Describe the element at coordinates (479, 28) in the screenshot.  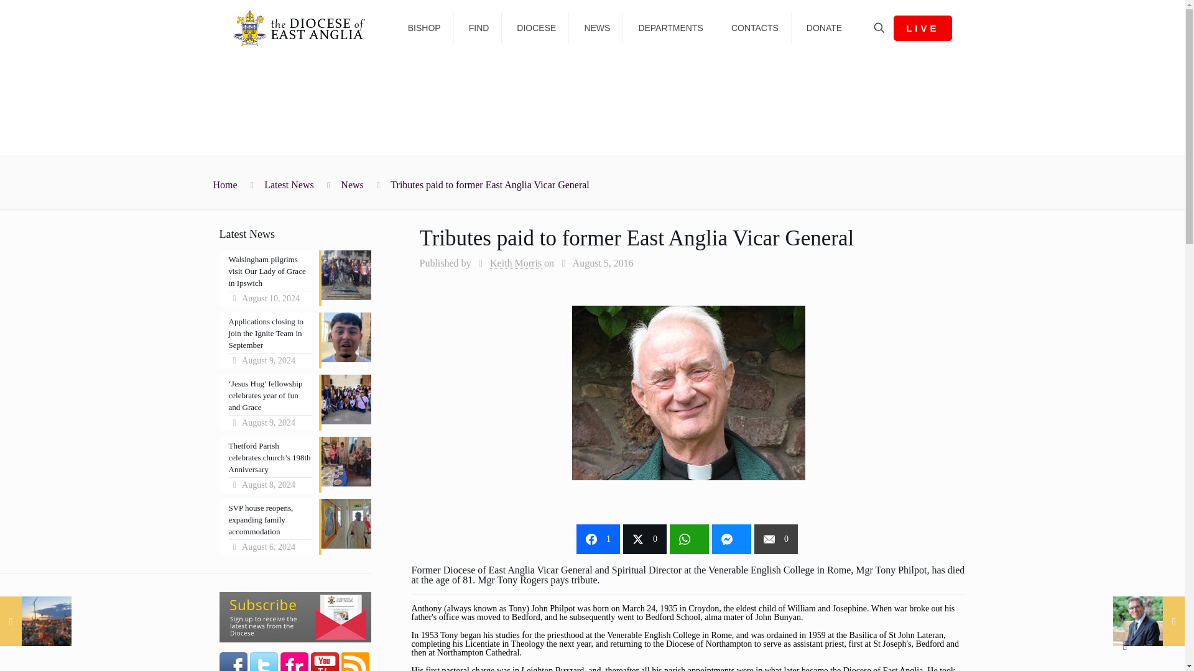
I see `FIND` at that location.